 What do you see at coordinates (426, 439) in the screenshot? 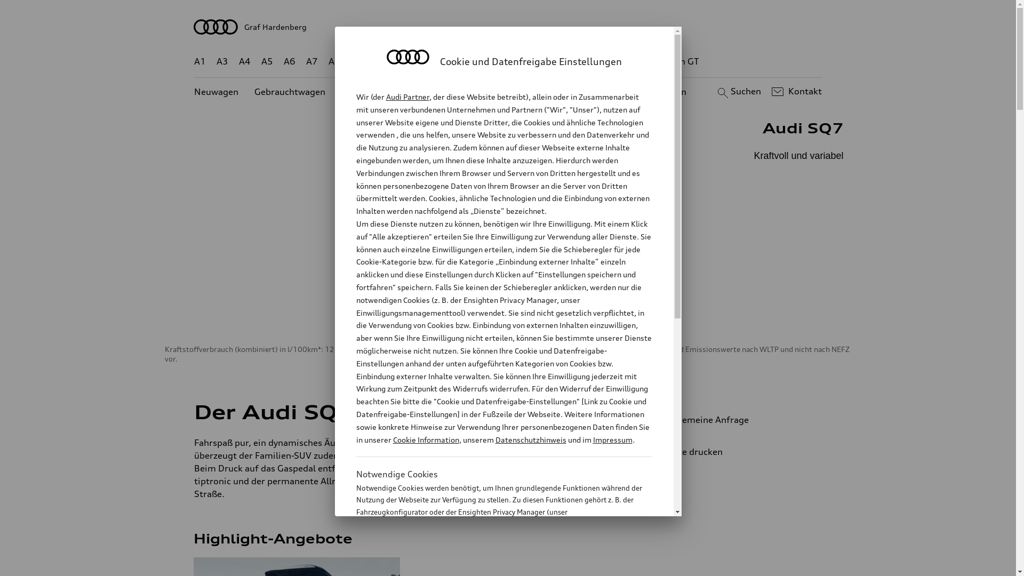
I see `Cookie Information` at bounding box center [426, 439].